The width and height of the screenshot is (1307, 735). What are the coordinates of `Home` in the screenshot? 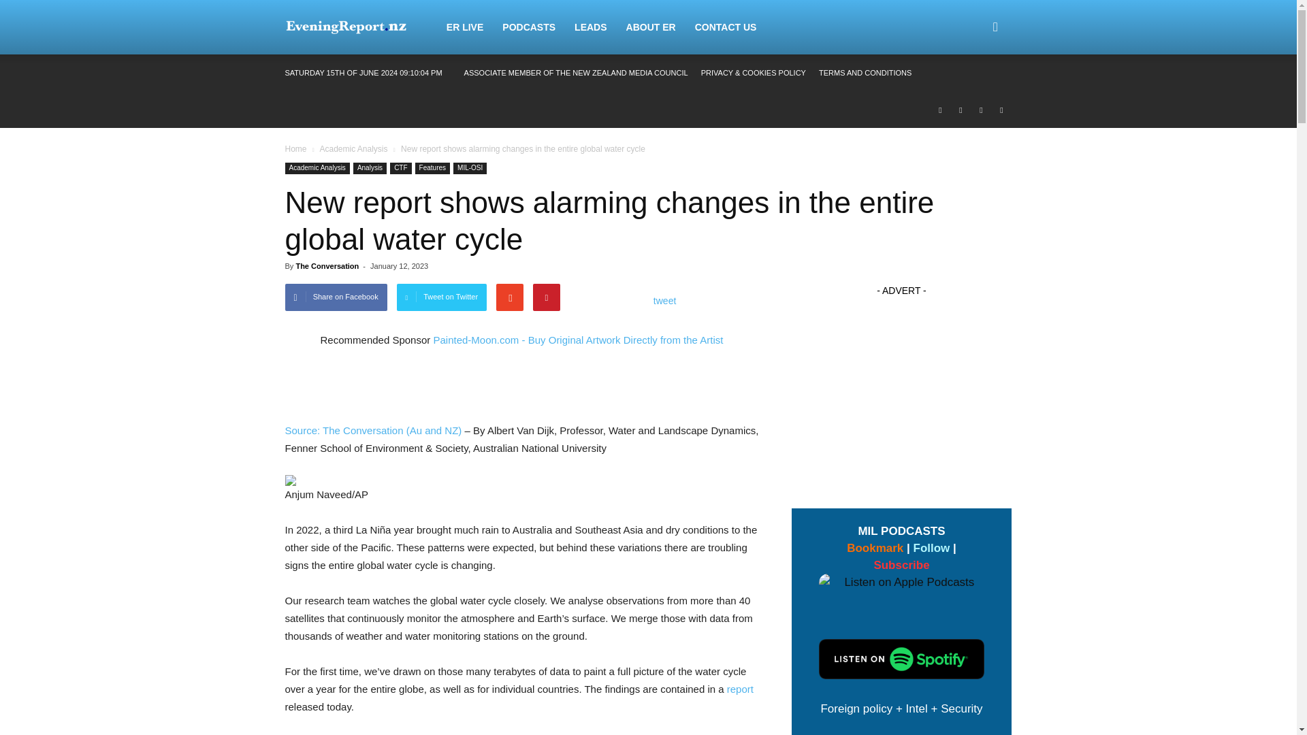 It's located at (295, 148).